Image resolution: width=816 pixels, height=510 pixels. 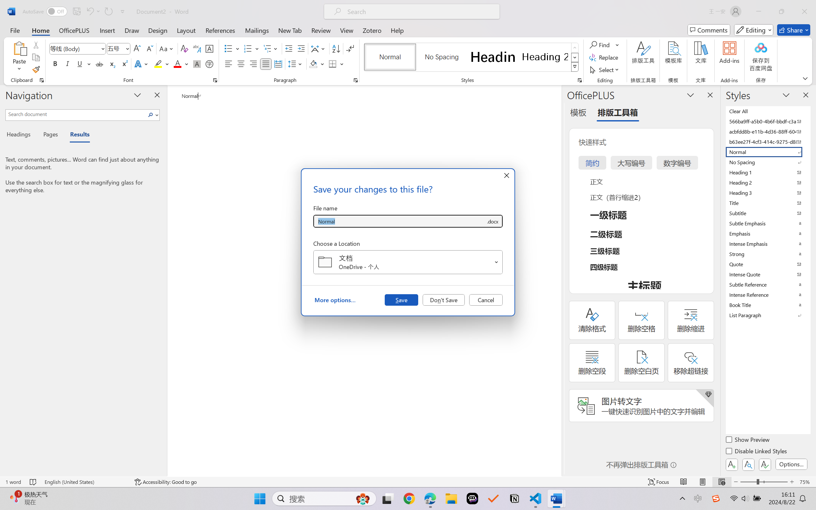 I want to click on Replace..., so click(x=604, y=57).